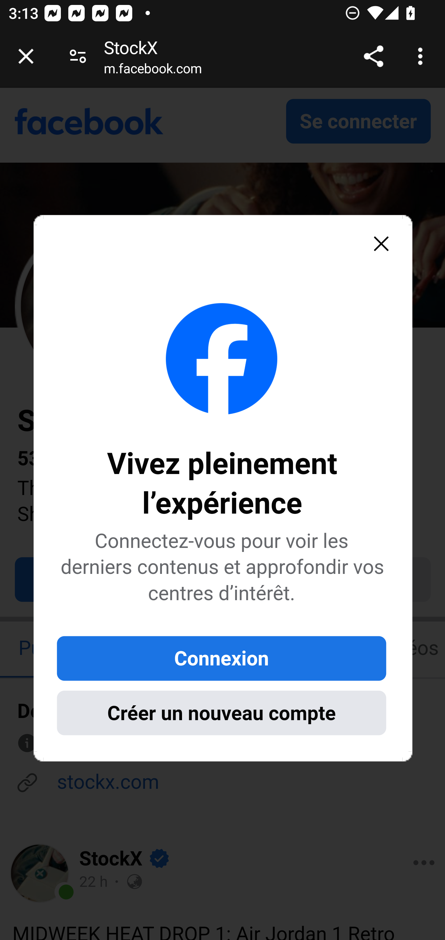 The width and height of the screenshot is (445, 940). I want to click on Créer un nouveau compte, so click(221, 712).